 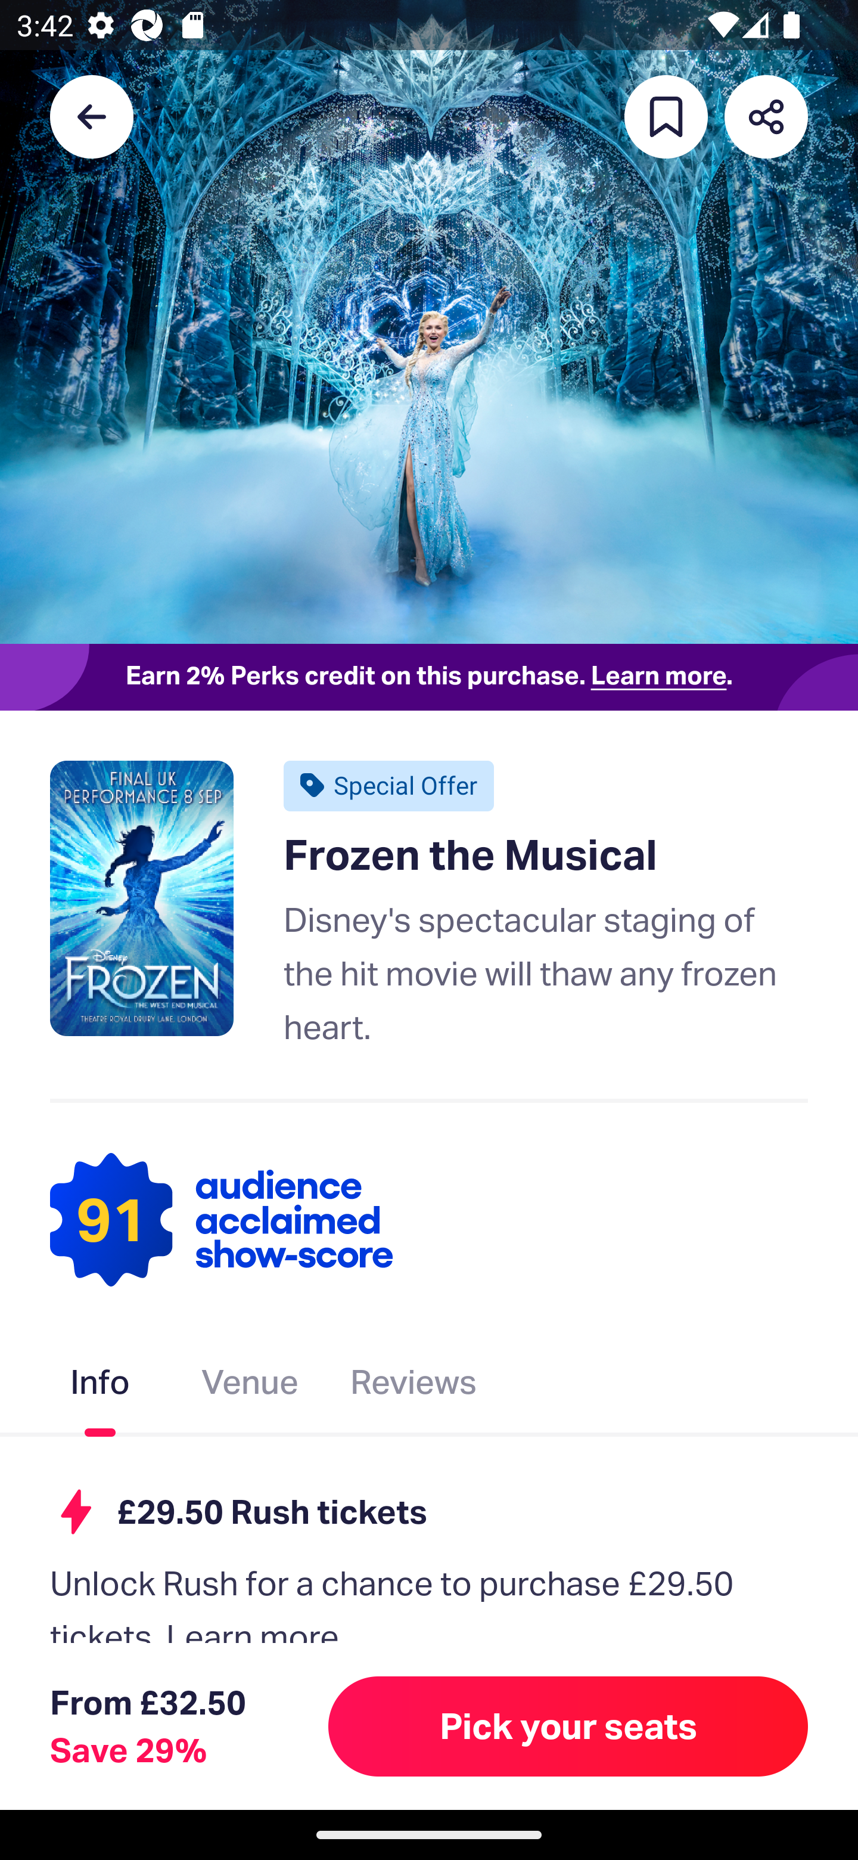 I want to click on Venue, so click(x=250, y=1387).